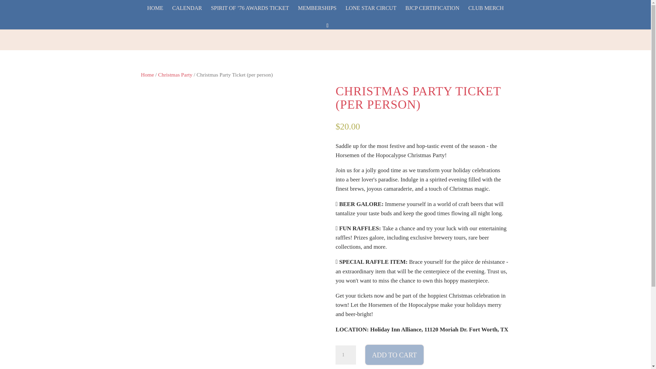 The height and width of the screenshot is (369, 656). Describe the element at coordinates (175, 74) in the screenshot. I see `Christmas Party` at that location.